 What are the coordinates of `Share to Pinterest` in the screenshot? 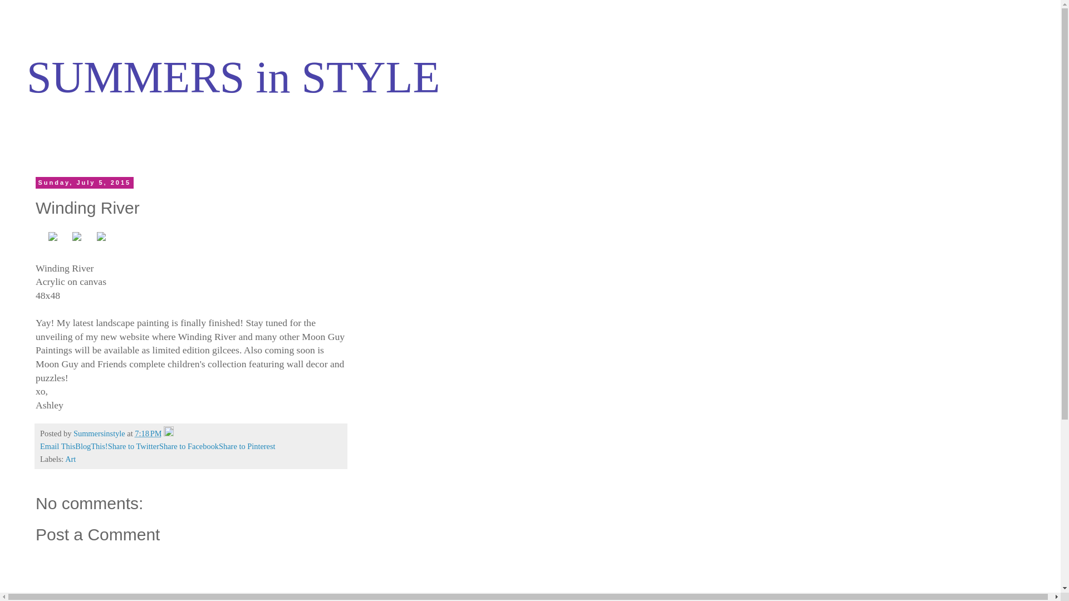 It's located at (247, 446).